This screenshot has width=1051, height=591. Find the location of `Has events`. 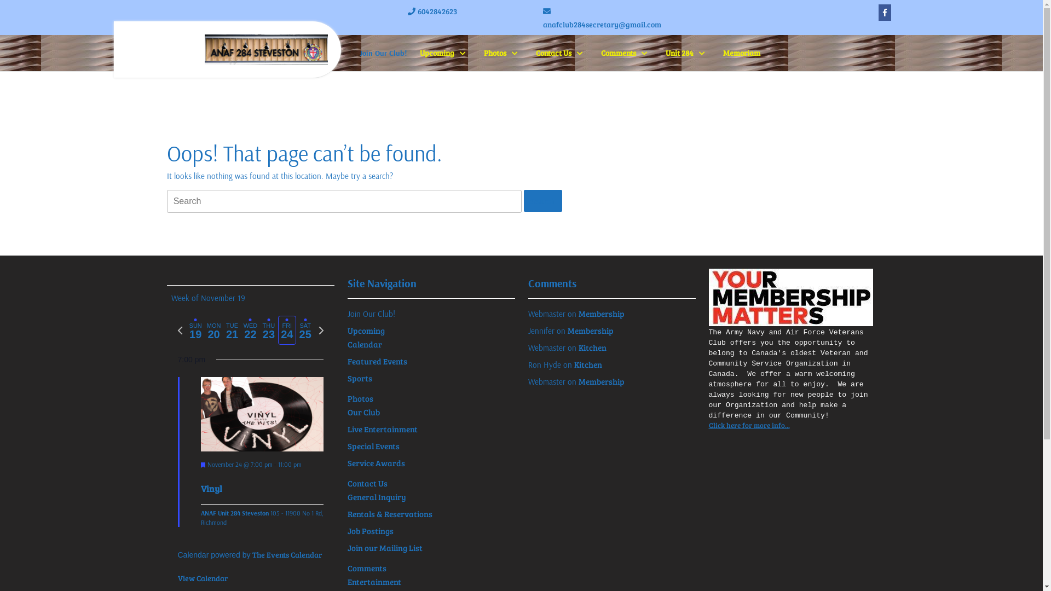

Has events is located at coordinates (196, 320).